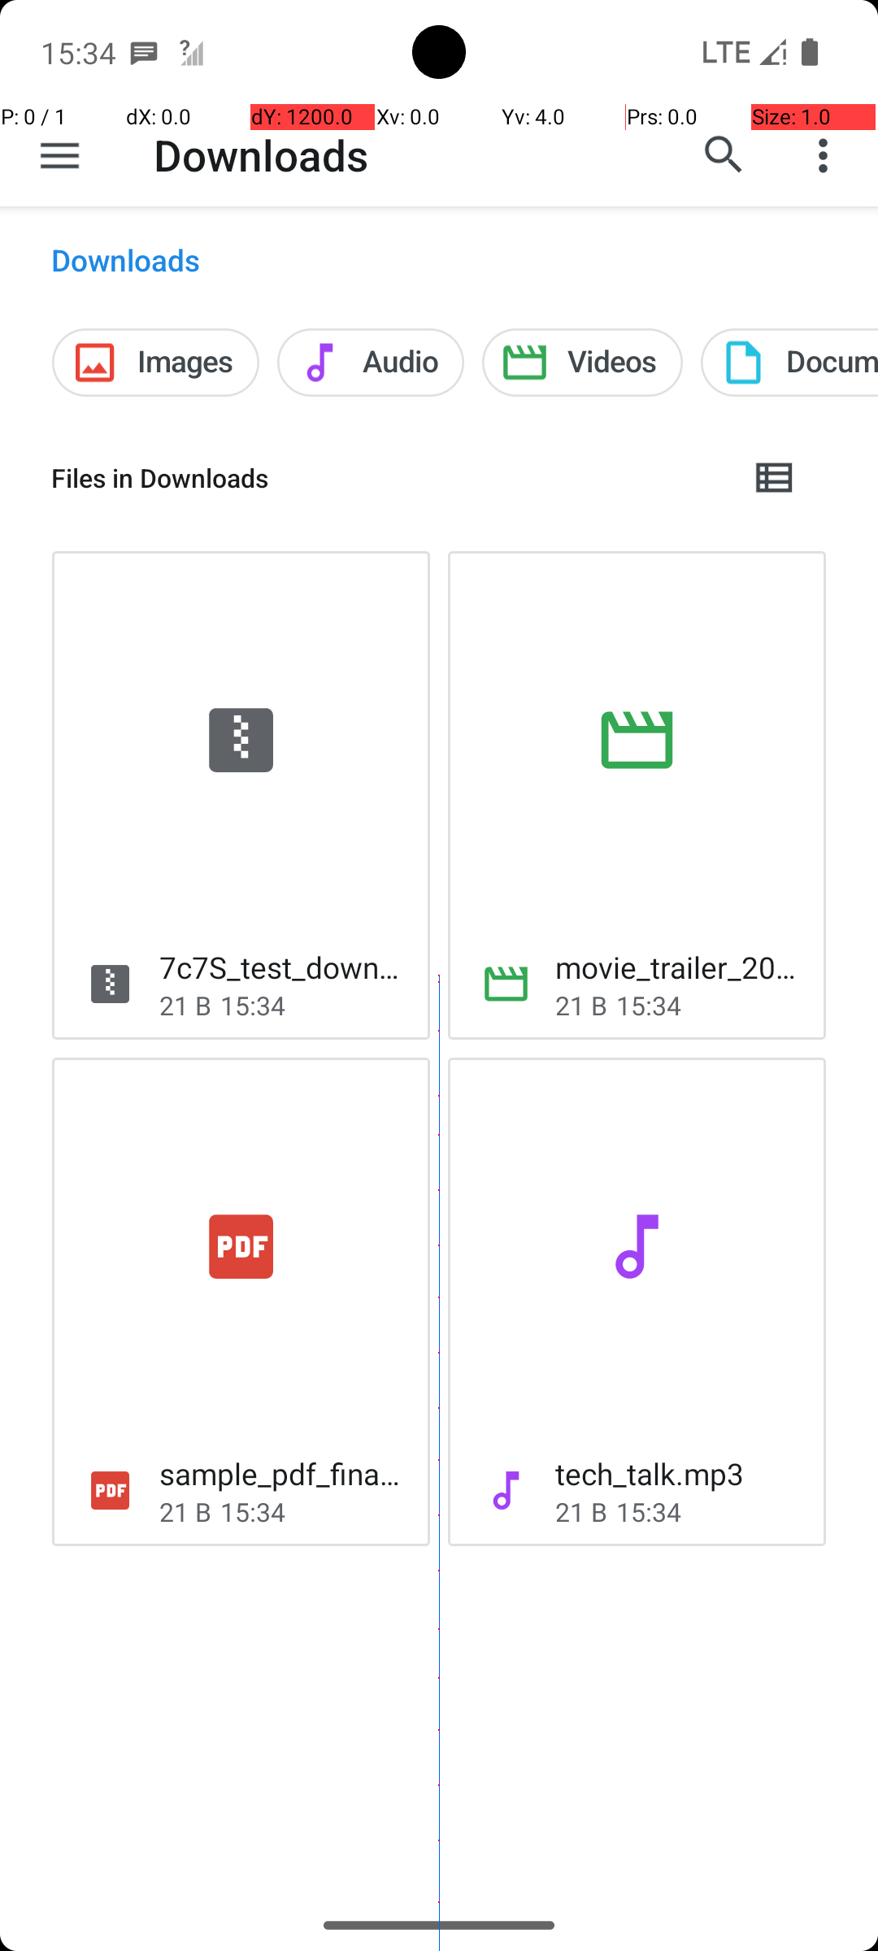 The height and width of the screenshot is (1951, 878). What do you see at coordinates (281, 967) in the screenshot?
I see `7c7S_test_download.zip` at bounding box center [281, 967].